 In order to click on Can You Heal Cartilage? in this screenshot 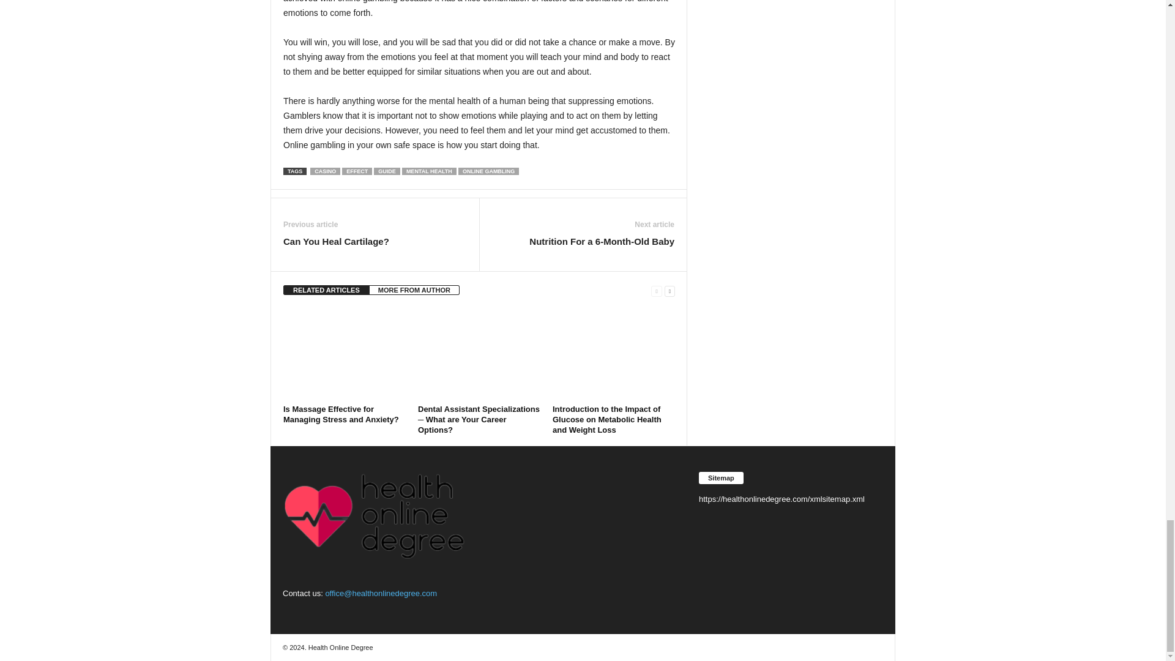, I will do `click(335, 241)`.